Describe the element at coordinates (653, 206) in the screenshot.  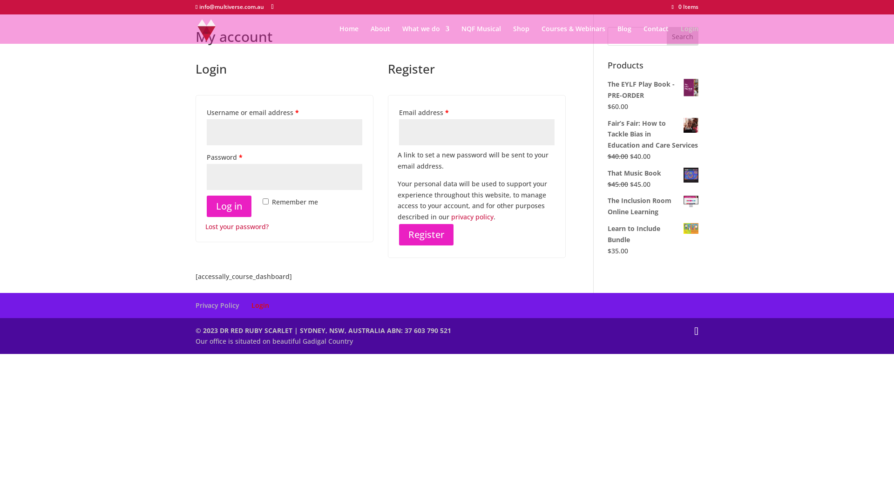
I see `The Inclusion Room Online Learning` at that location.